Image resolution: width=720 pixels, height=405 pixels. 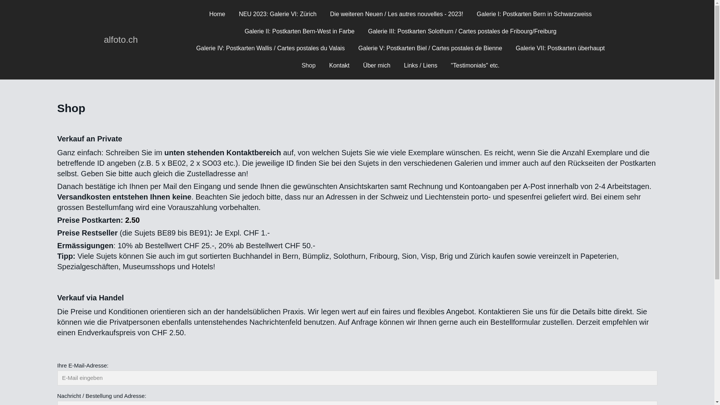 What do you see at coordinates (308, 66) in the screenshot?
I see `Shop` at bounding box center [308, 66].